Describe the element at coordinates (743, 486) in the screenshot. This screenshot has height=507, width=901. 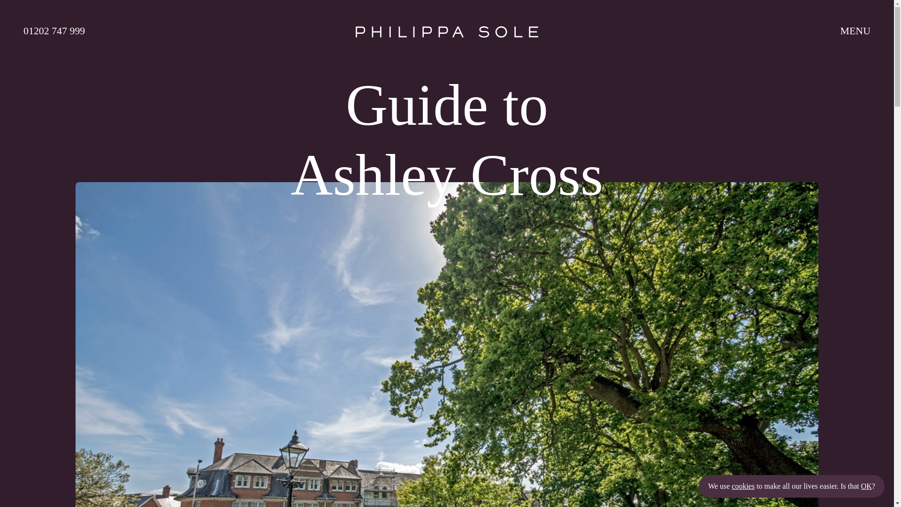
I see `cookies` at that location.